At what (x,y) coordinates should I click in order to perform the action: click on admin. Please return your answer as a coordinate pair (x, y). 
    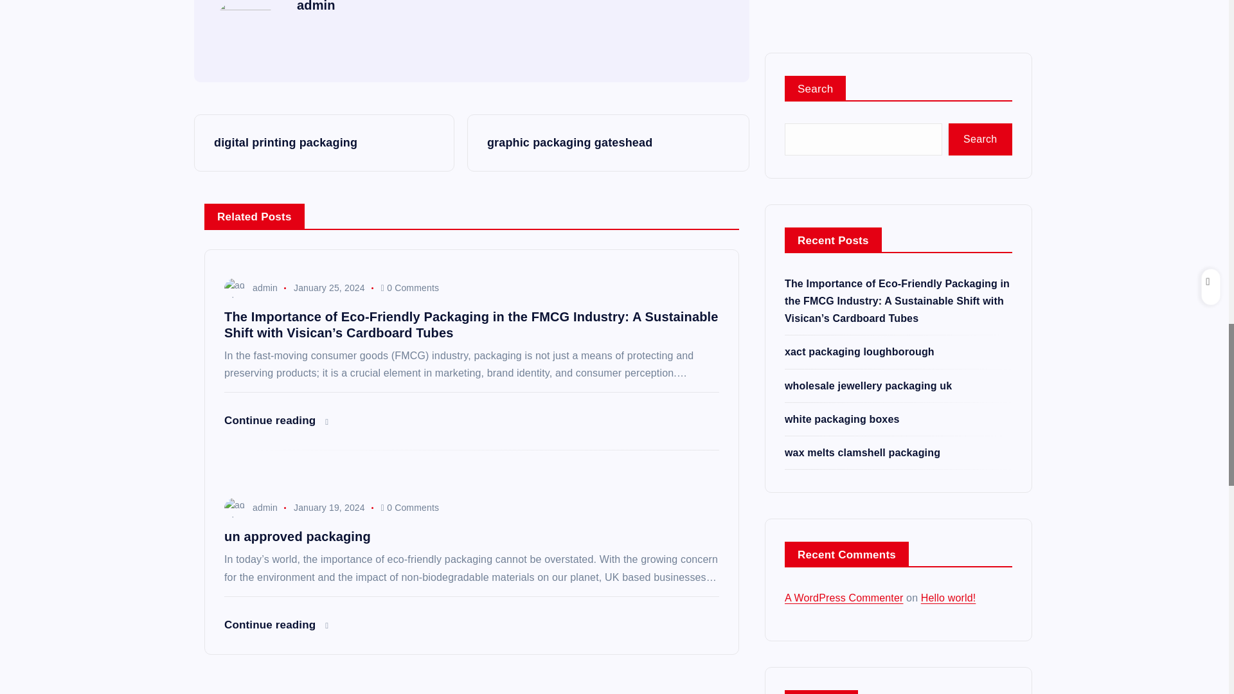
    Looking at the image, I should click on (251, 508).